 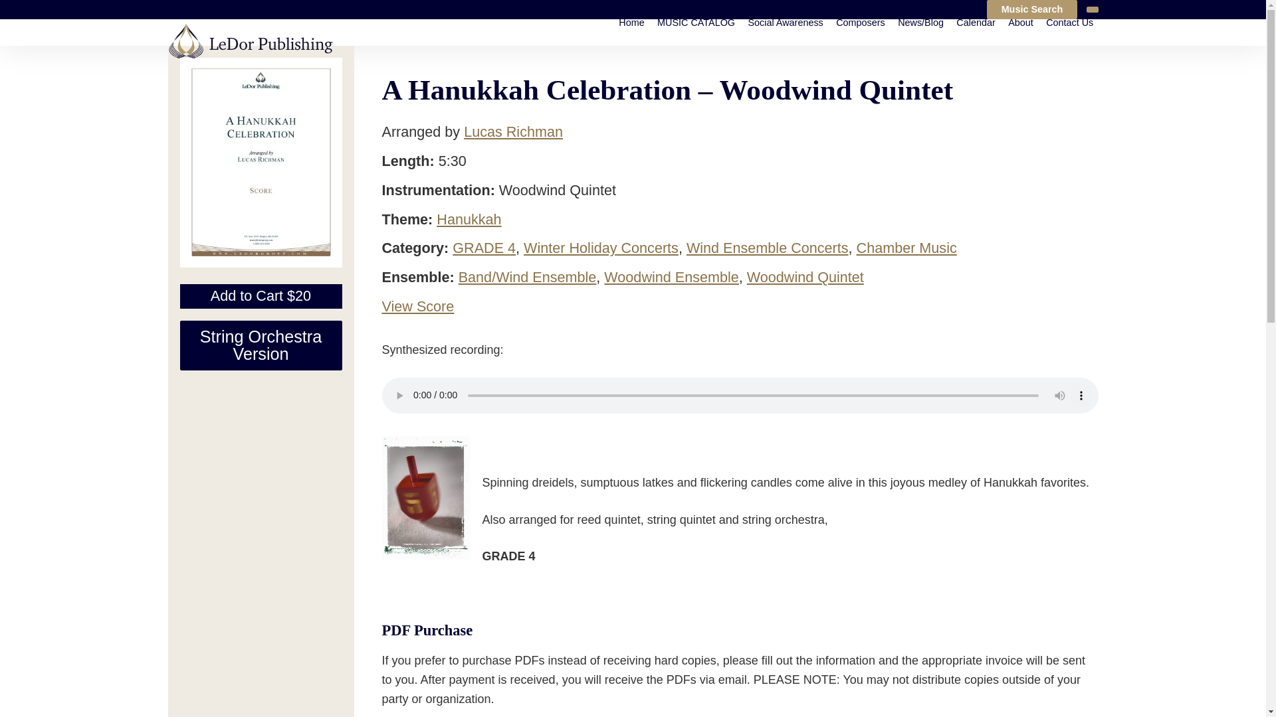 I want to click on Winter Holiday Concerts, so click(x=601, y=247).